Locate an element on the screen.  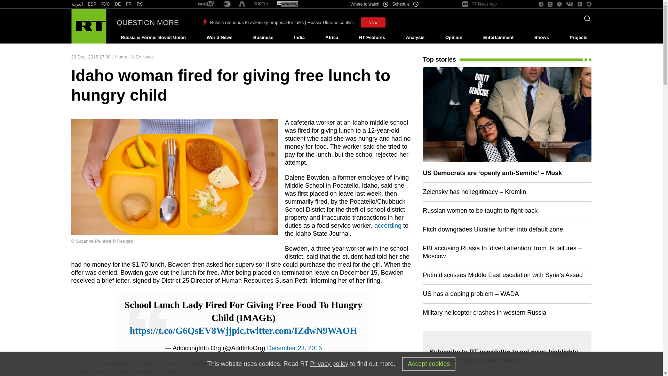
RT  is located at coordinates (77, 4).